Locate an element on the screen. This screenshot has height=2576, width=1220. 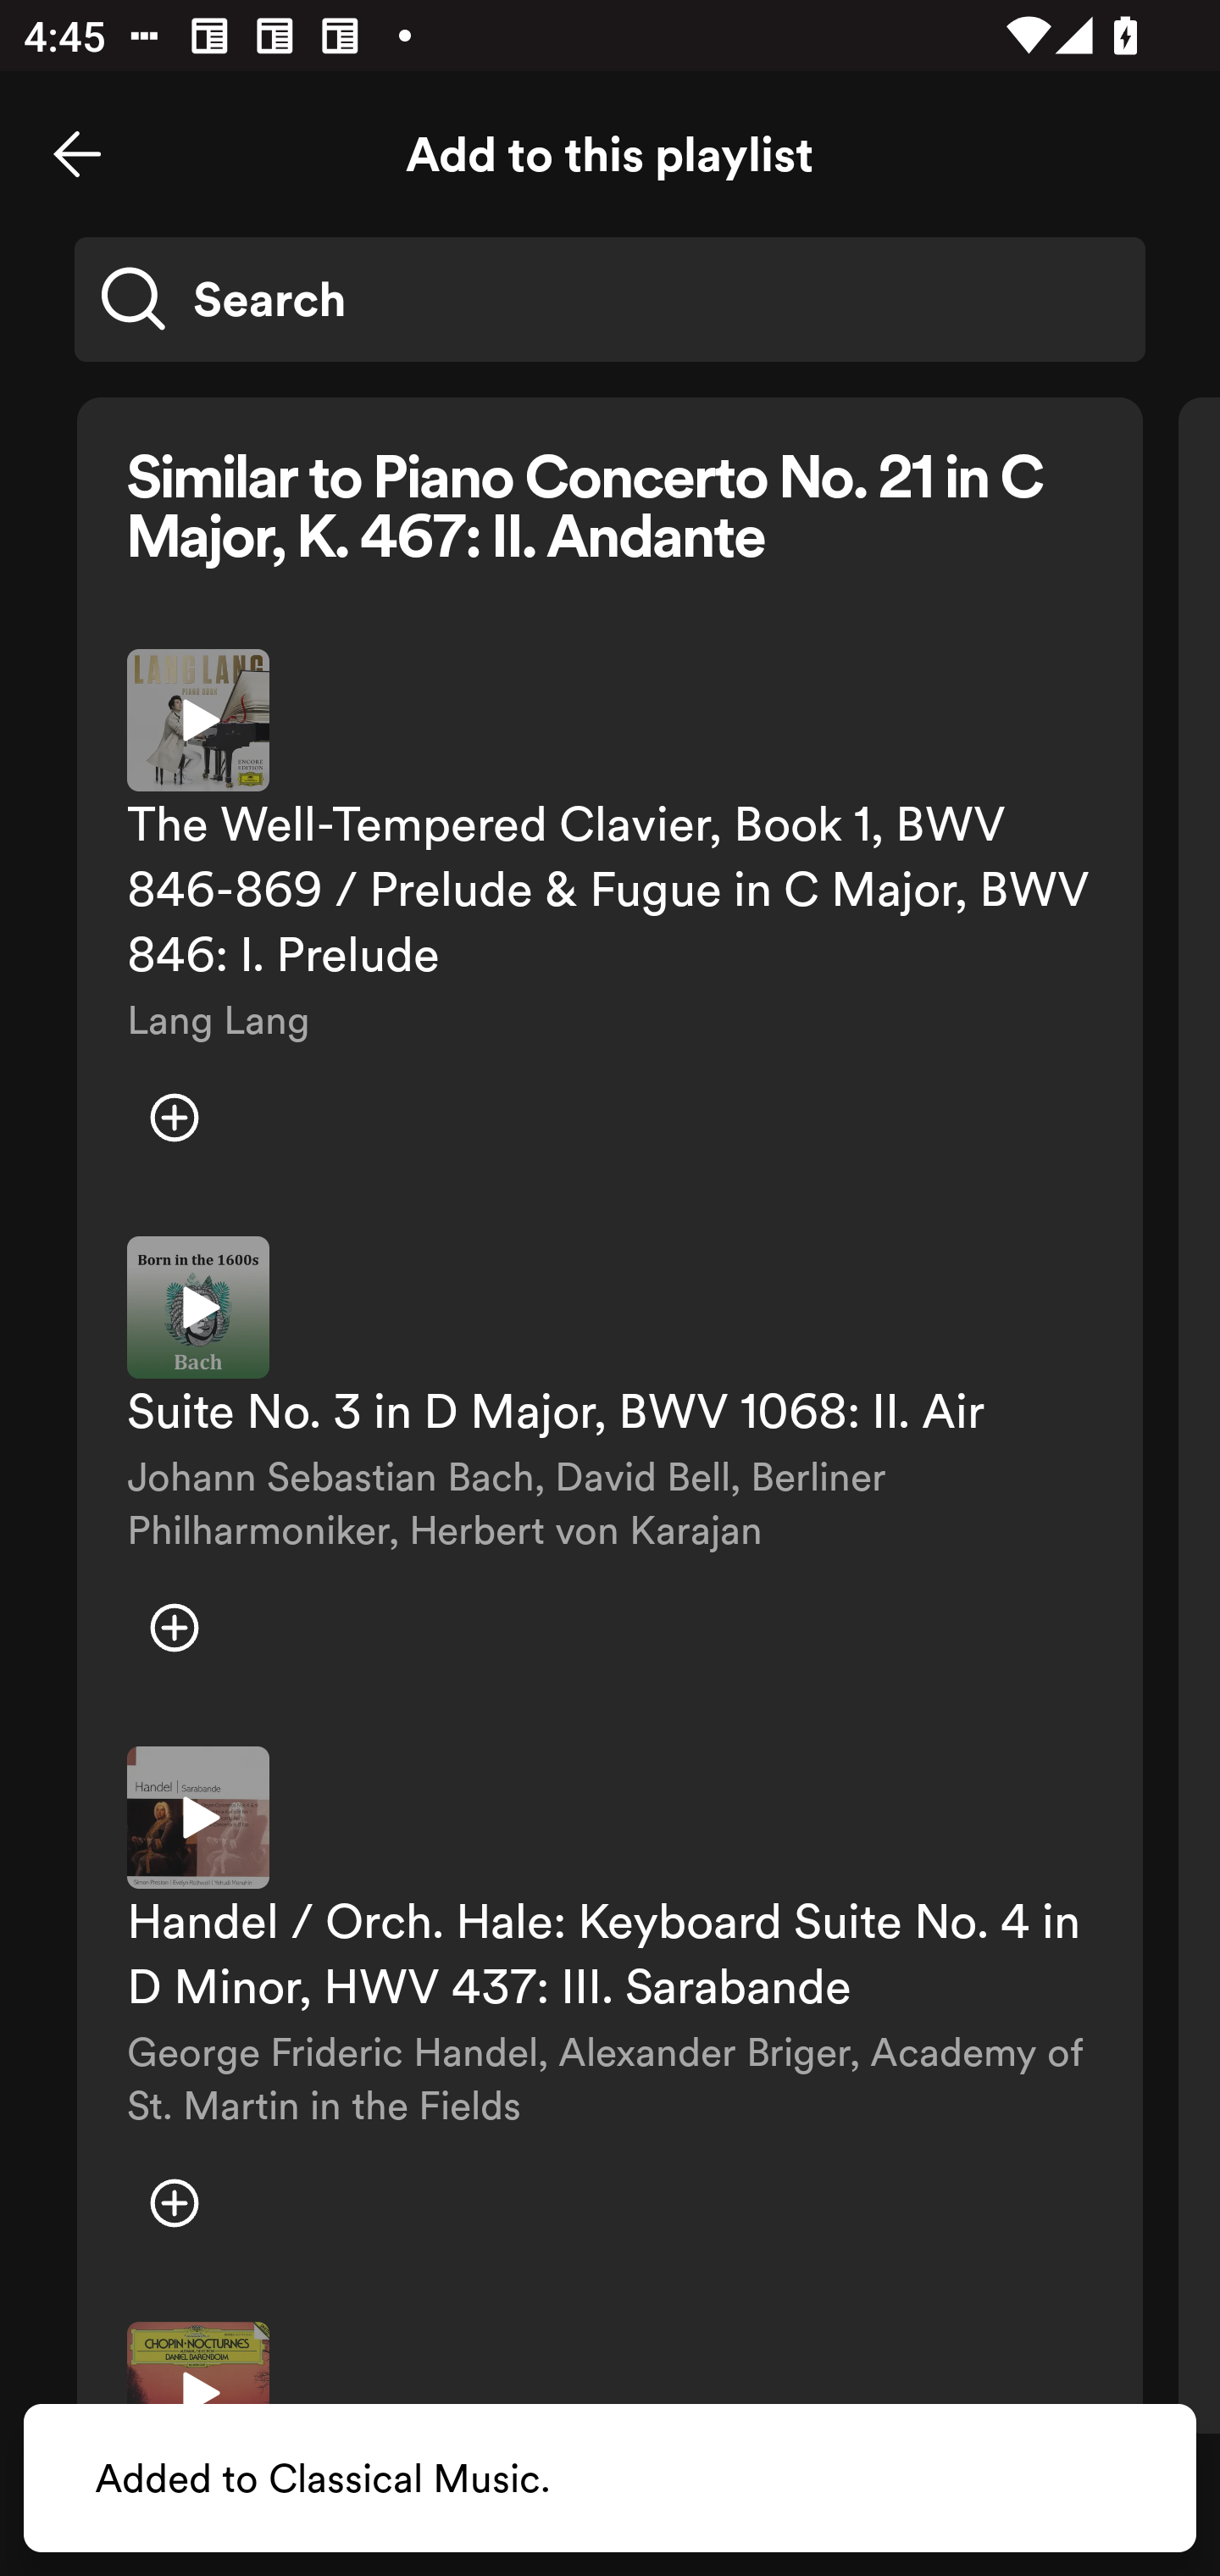
Play preview is located at coordinates (198, 720).